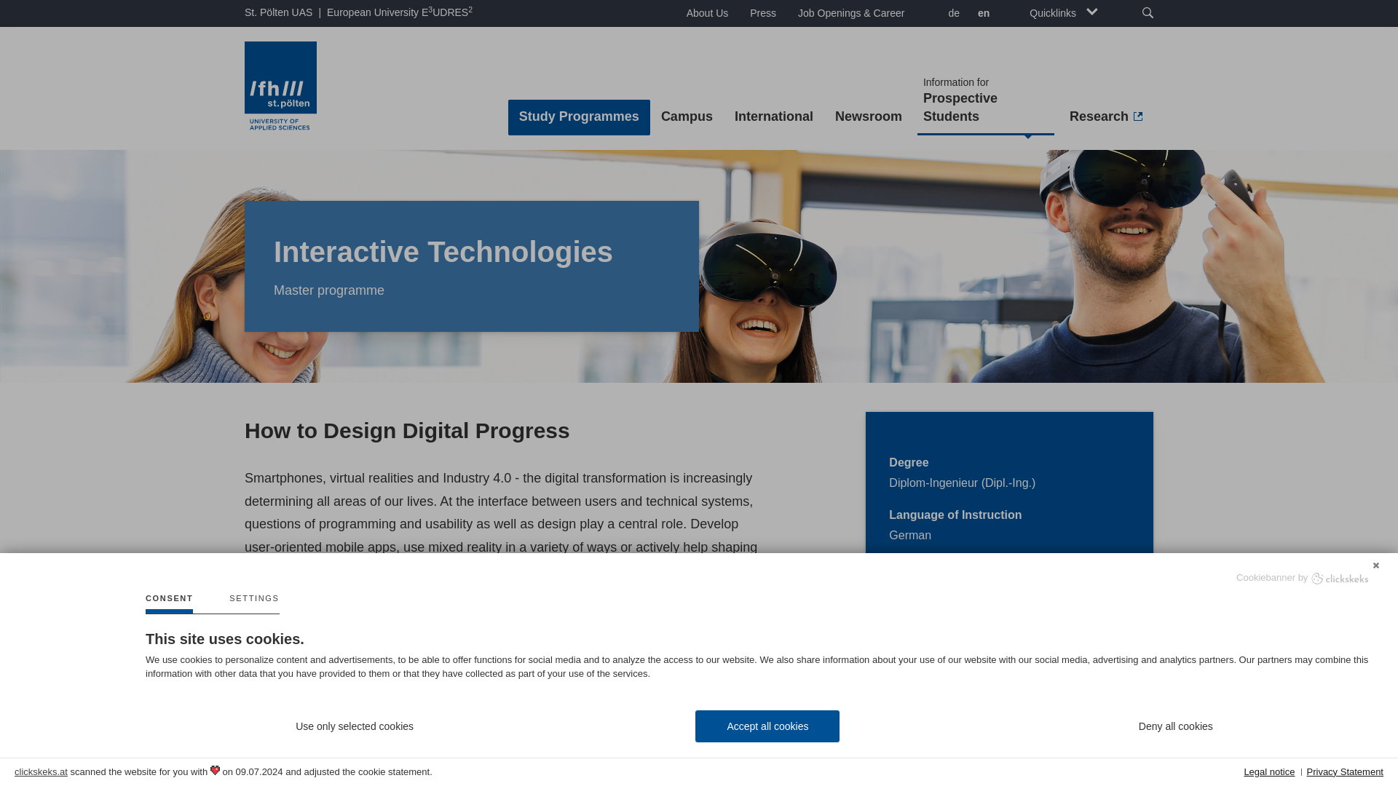 The image size is (1398, 786). Describe the element at coordinates (1376, 563) in the screenshot. I see `Close` at that location.